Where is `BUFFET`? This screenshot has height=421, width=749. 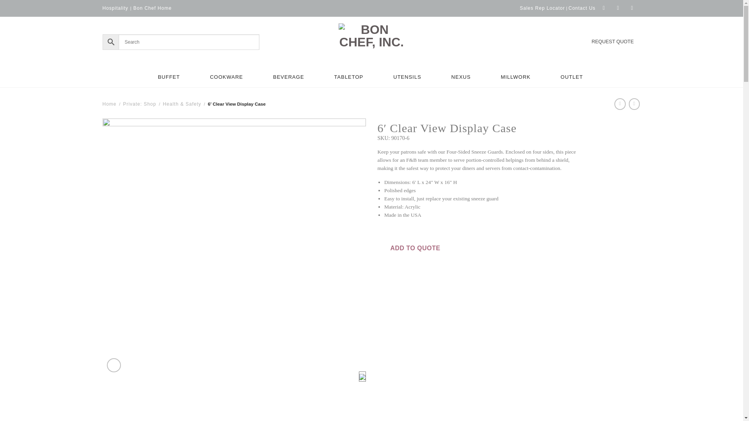 BUFFET is located at coordinates (170, 77).